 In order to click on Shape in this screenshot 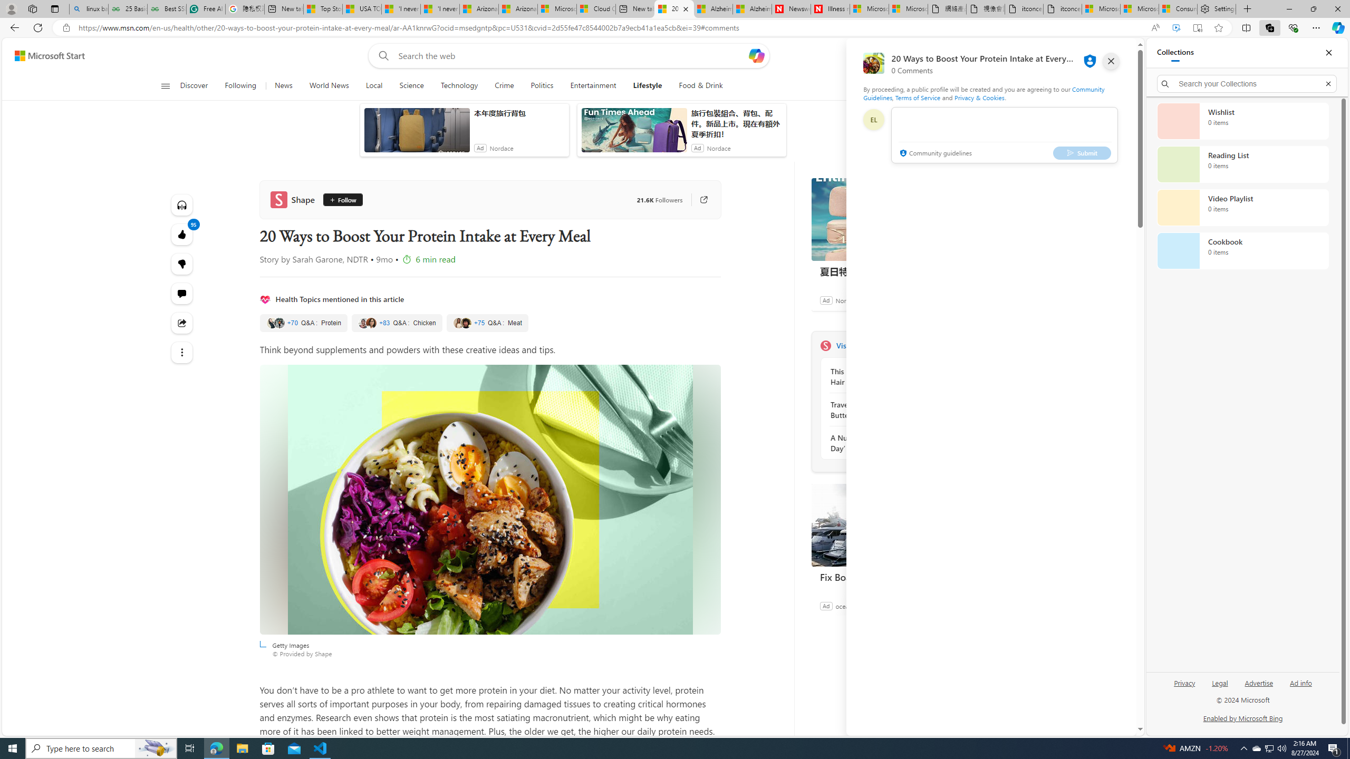, I will do `click(825, 345)`.